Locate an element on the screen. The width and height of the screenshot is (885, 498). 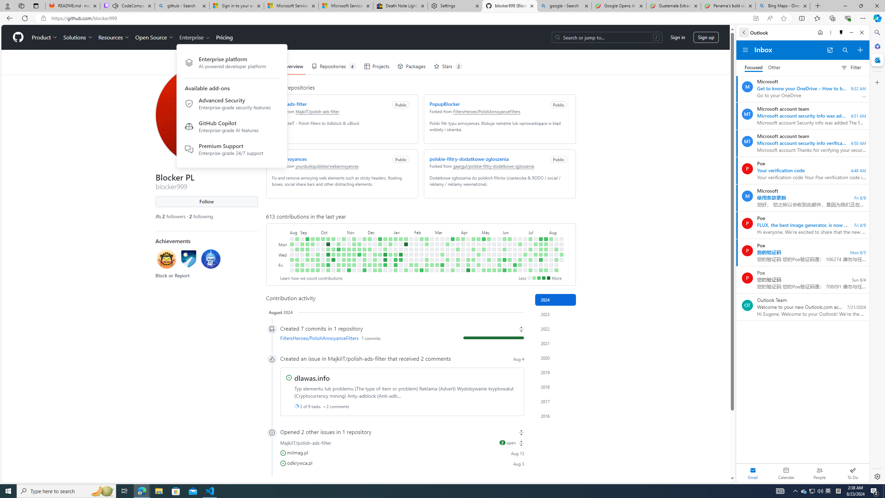
Address and search bar is located at coordinates (400, 18).